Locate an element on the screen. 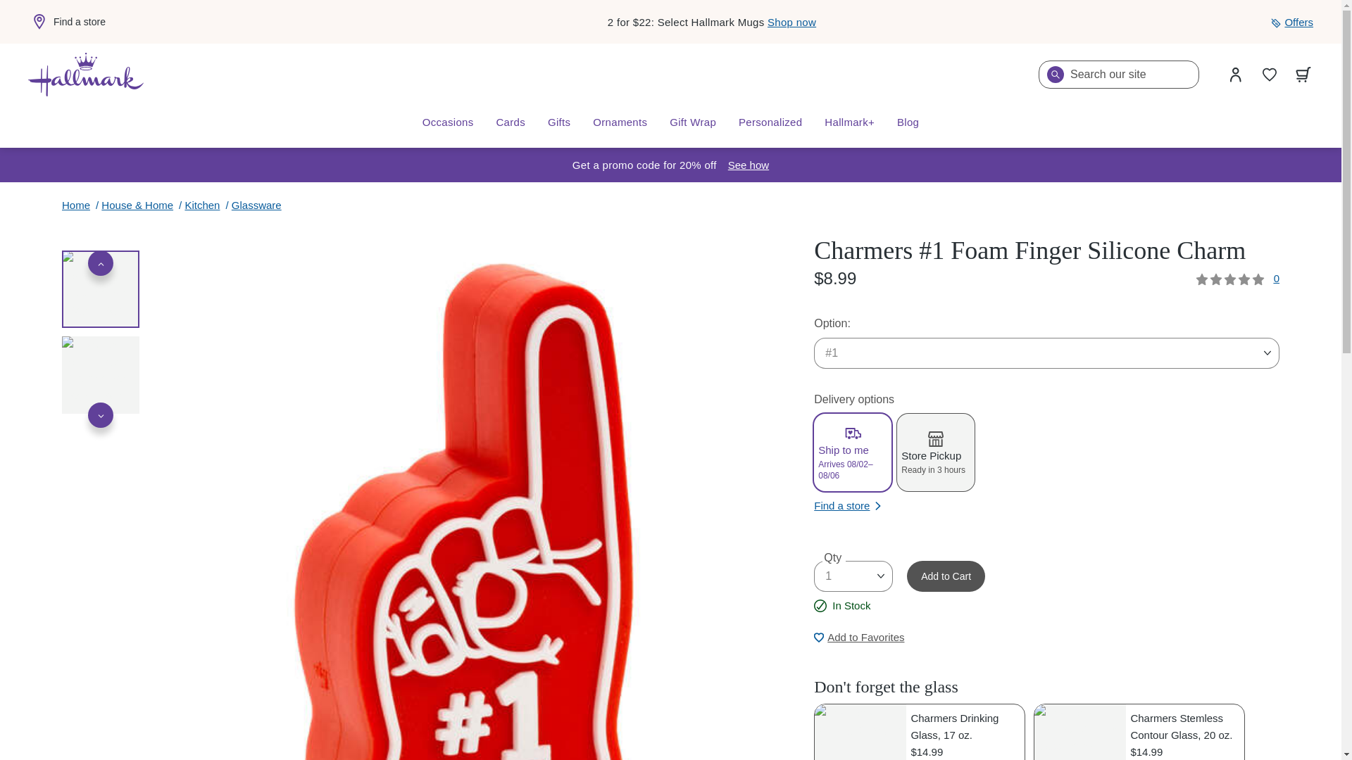  Wish List is located at coordinates (1270, 75).